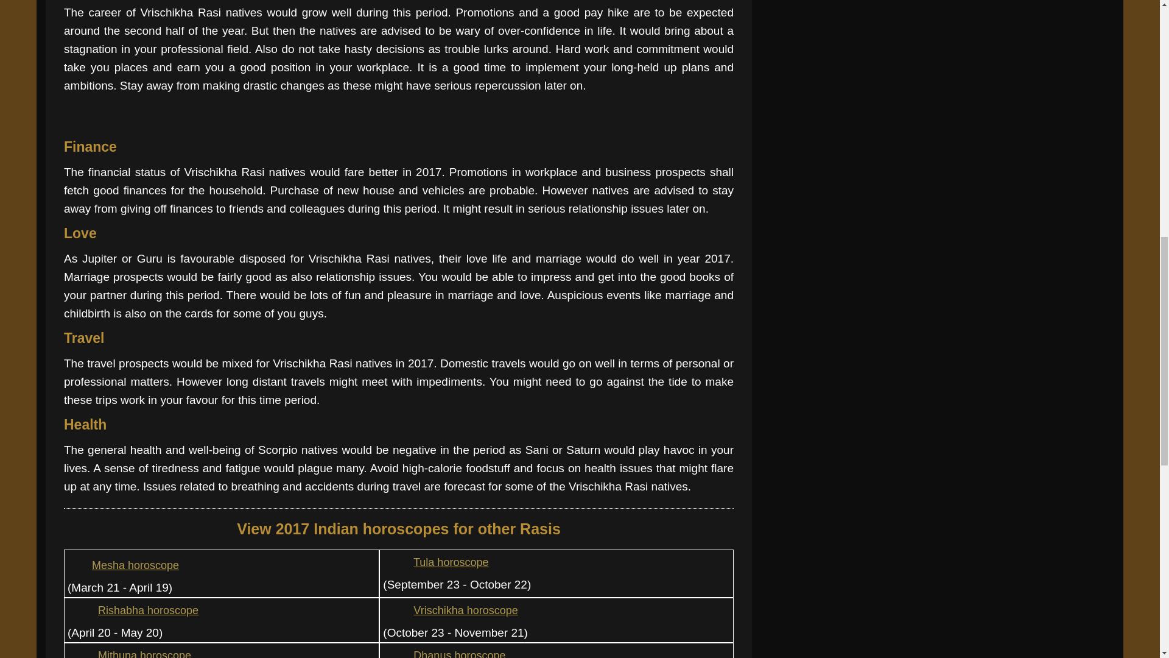  Describe the element at coordinates (436, 562) in the screenshot. I see `  Tula horoscope` at that location.